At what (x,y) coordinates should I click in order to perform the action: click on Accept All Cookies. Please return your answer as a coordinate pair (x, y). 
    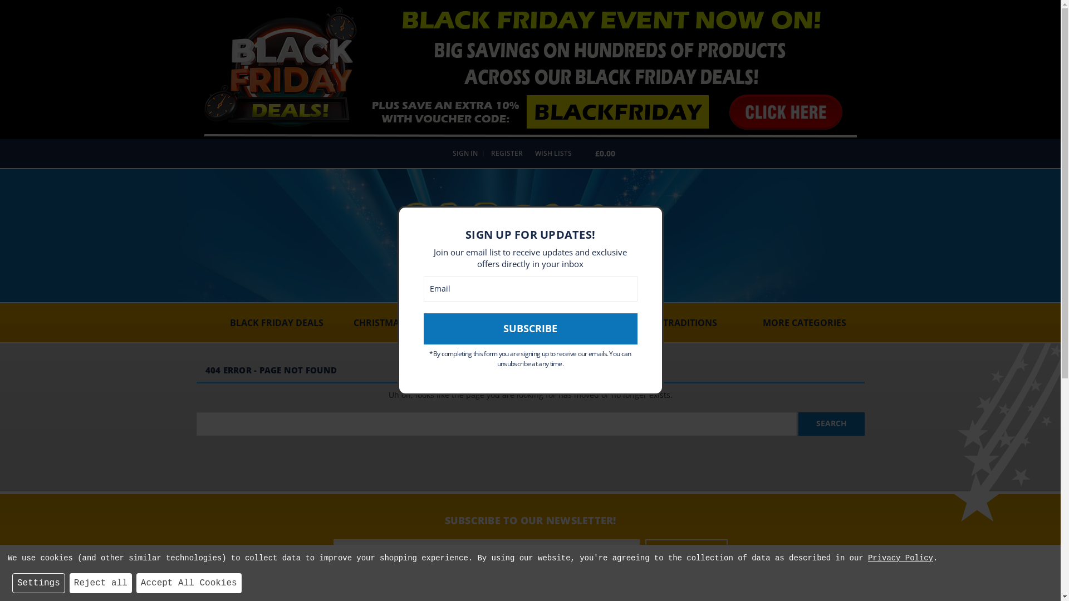
    Looking at the image, I should click on (189, 583).